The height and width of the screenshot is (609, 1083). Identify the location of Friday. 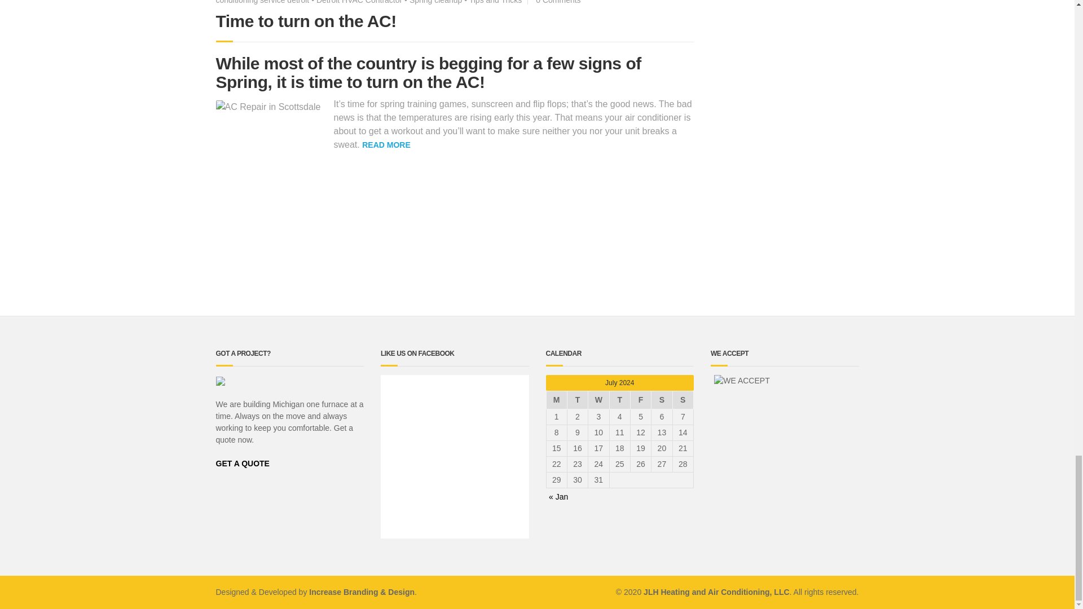
(640, 400).